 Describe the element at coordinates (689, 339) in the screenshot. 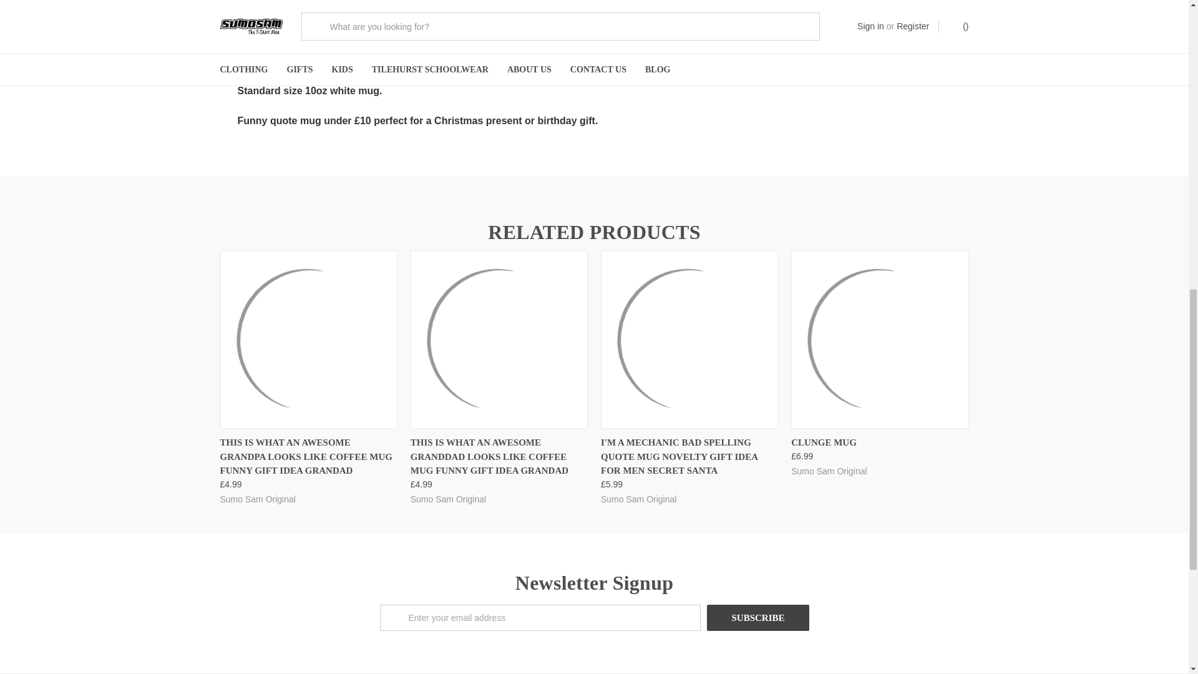

I see `I fix cars Mechanic Mekanic bad spelling mug` at that location.